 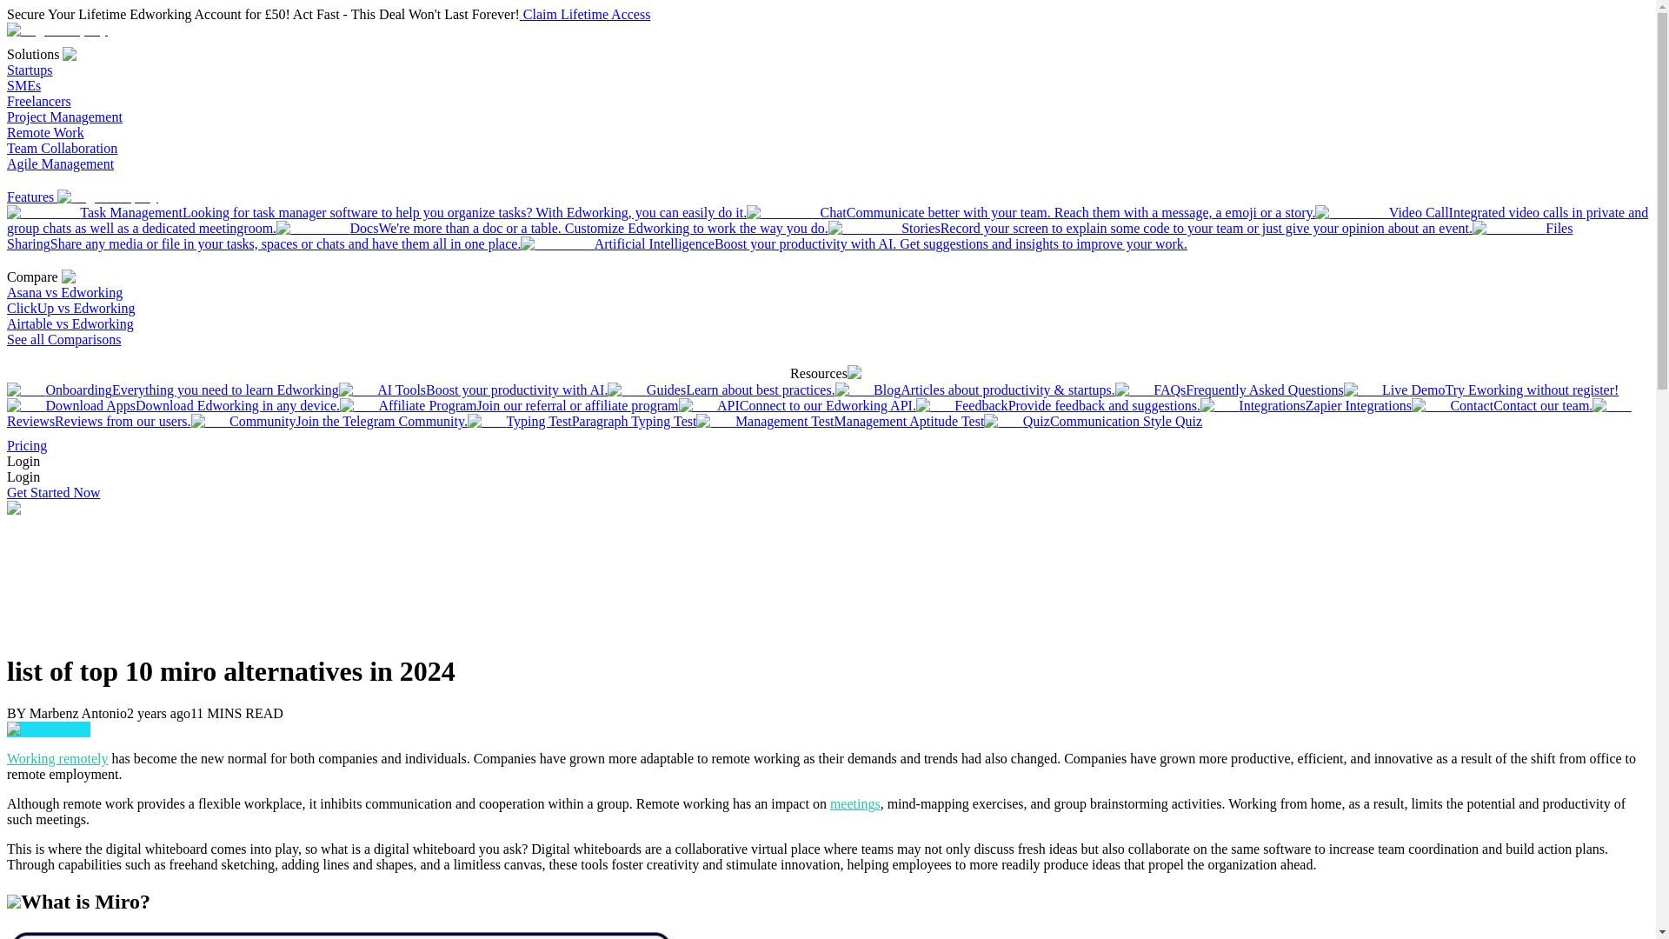 I want to click on  Claim Lifetime Access, so click(x=584, y=14).